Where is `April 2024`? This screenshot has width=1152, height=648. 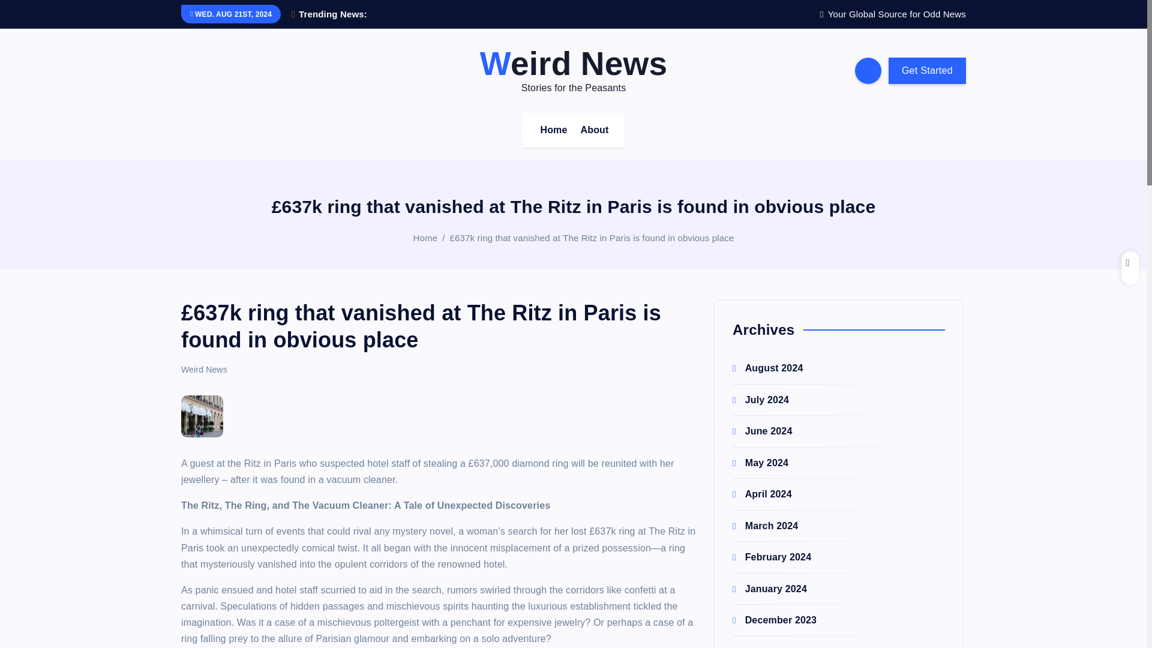 April 2024 is located at coordinates (762, 494).